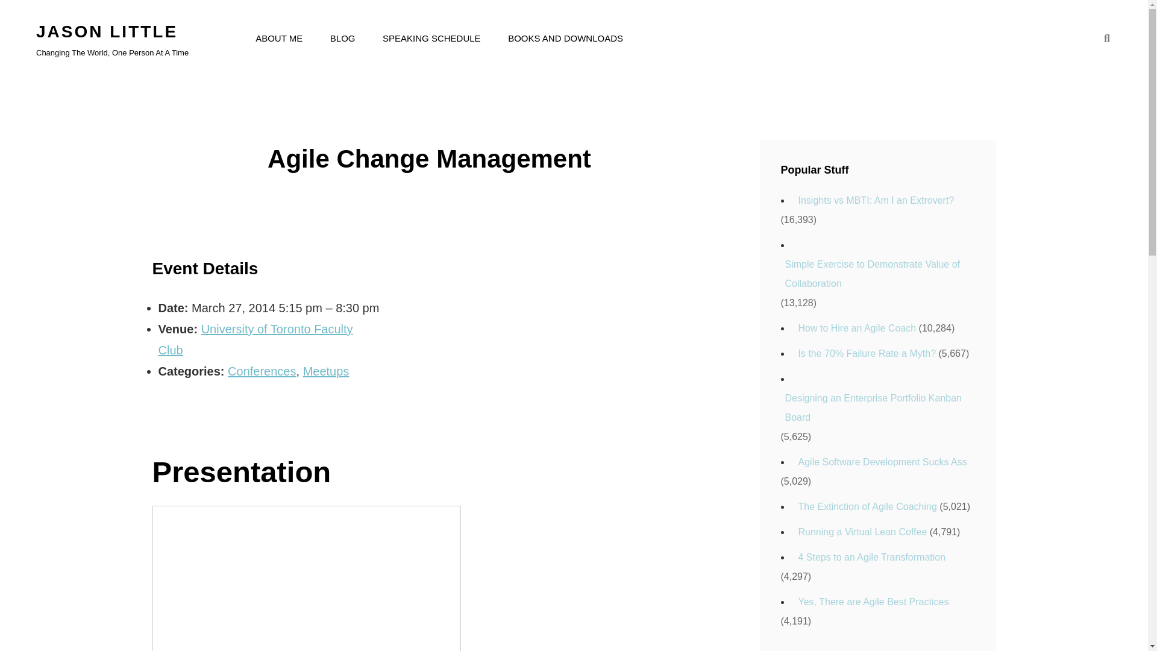  Describe the element at coordinates (871, 602) in the screenshot. I see `Yes, There are Agile Best Practices` at that location.